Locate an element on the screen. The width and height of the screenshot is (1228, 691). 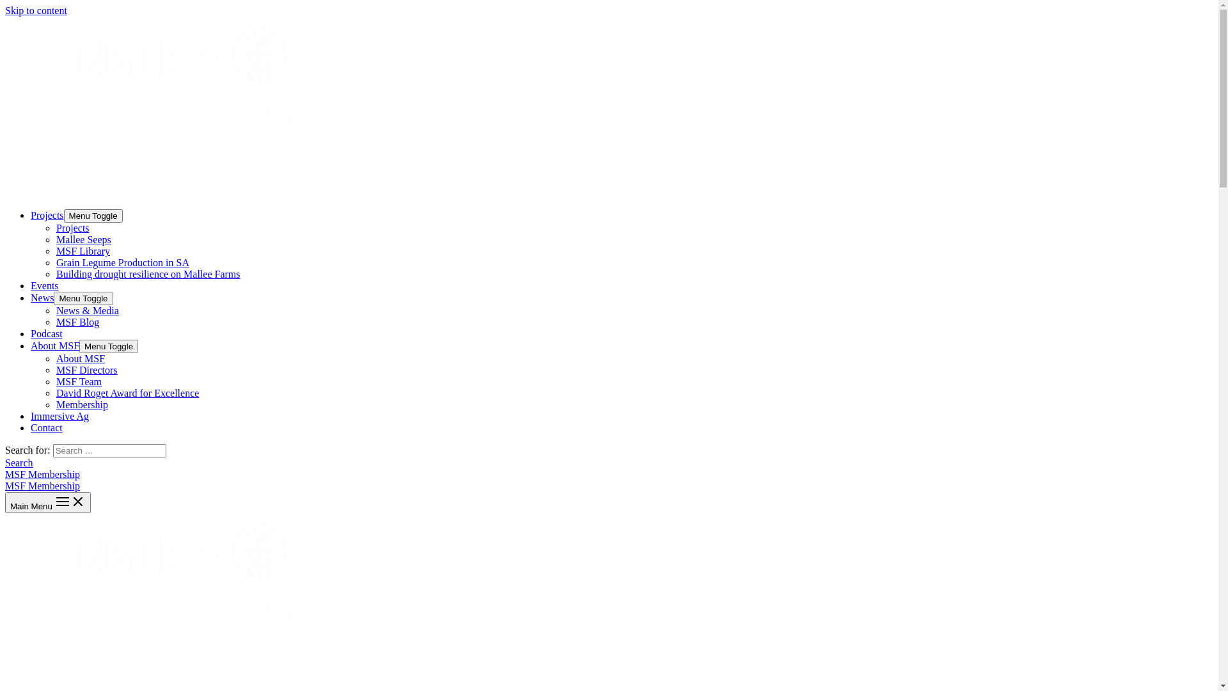
Membership is located at coordinates (82, 404).